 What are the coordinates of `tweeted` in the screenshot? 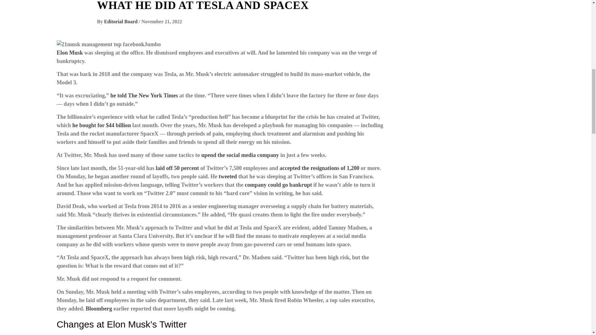 It's located at (228, 176).